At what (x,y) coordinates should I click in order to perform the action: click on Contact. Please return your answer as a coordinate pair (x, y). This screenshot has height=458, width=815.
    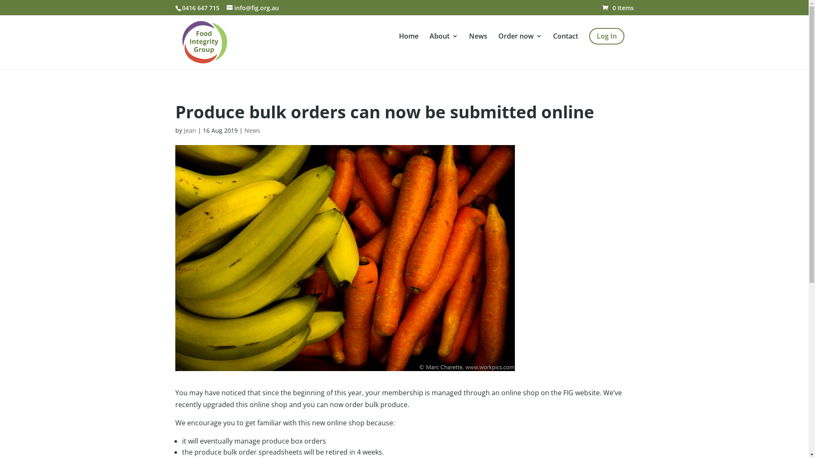
    Looking at the image, I should click on (565, 42).